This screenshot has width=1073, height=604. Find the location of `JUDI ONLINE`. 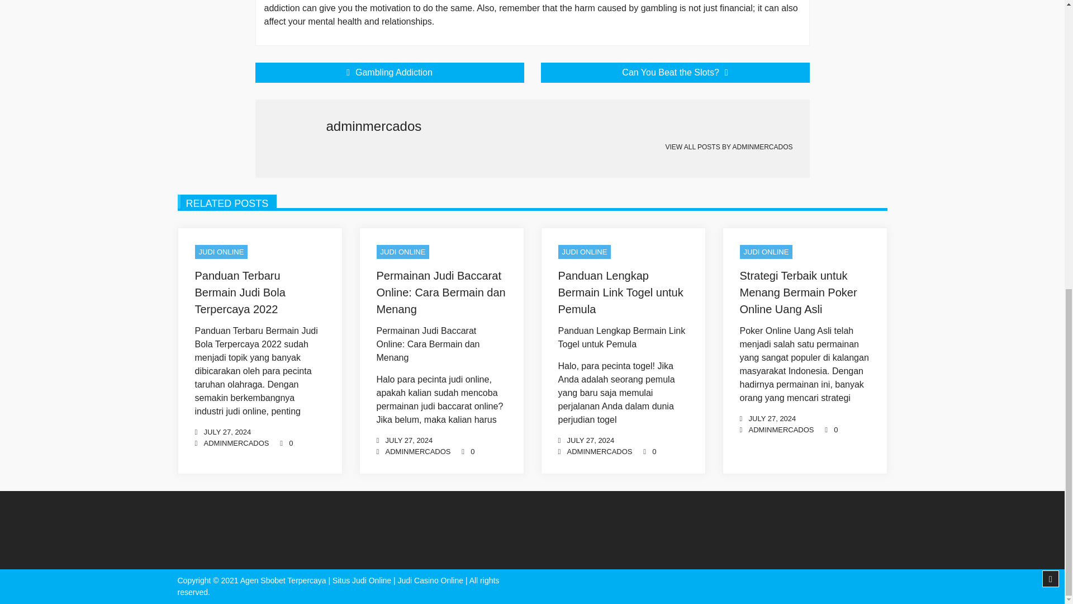

JUDI ONLINE is located at coordinates (403, 252).